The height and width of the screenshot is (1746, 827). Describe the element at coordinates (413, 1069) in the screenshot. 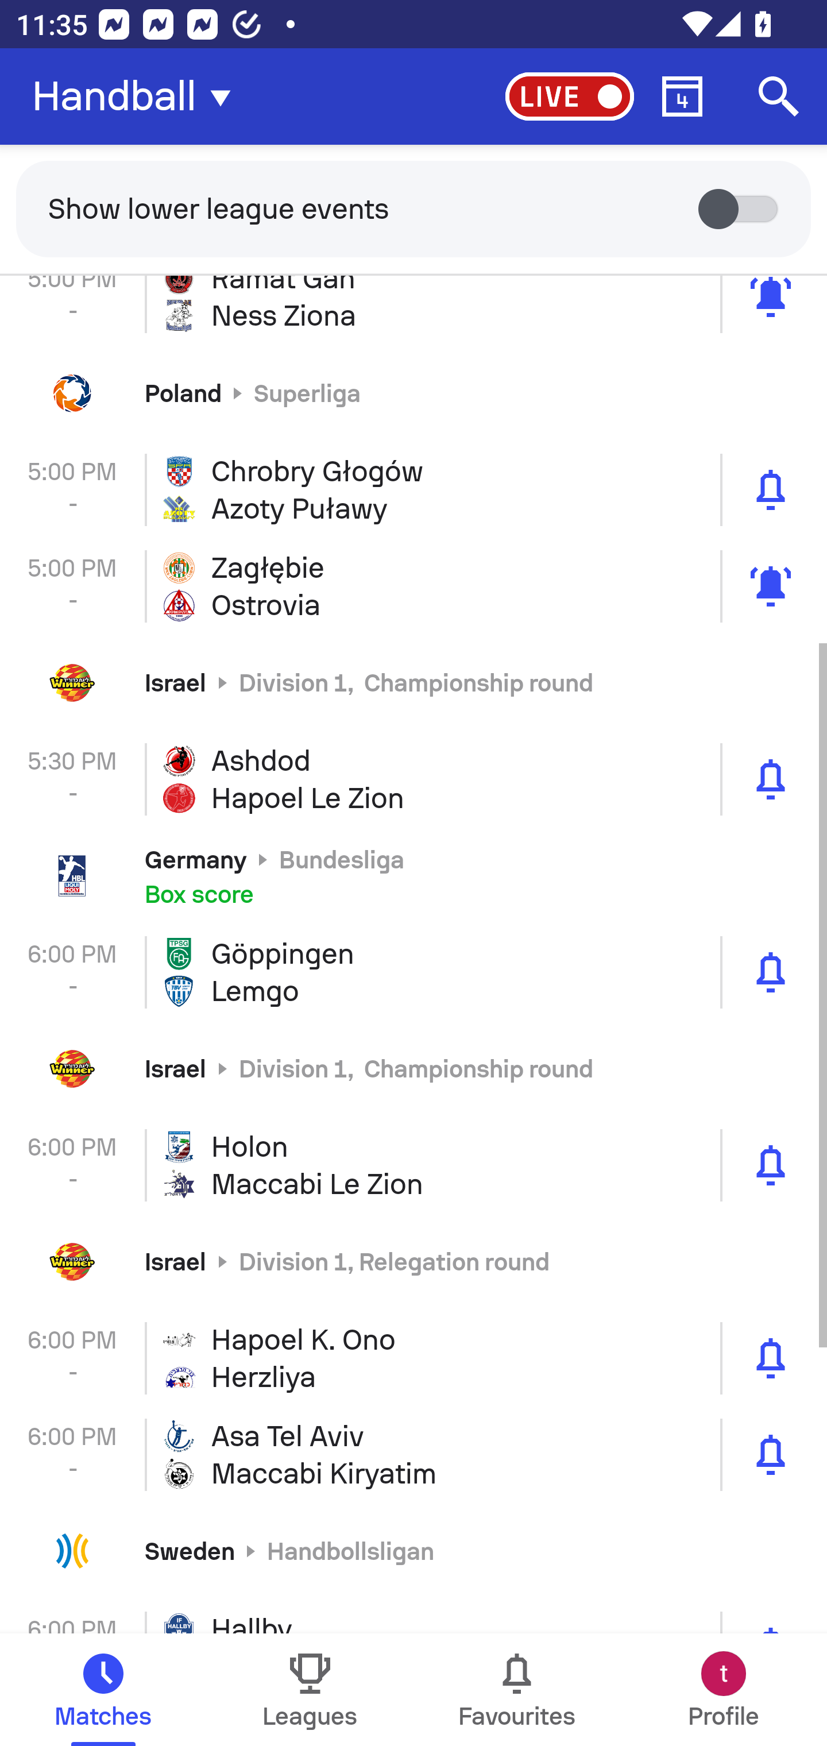

I see `Israel Division 1,  Championship round` at that location.